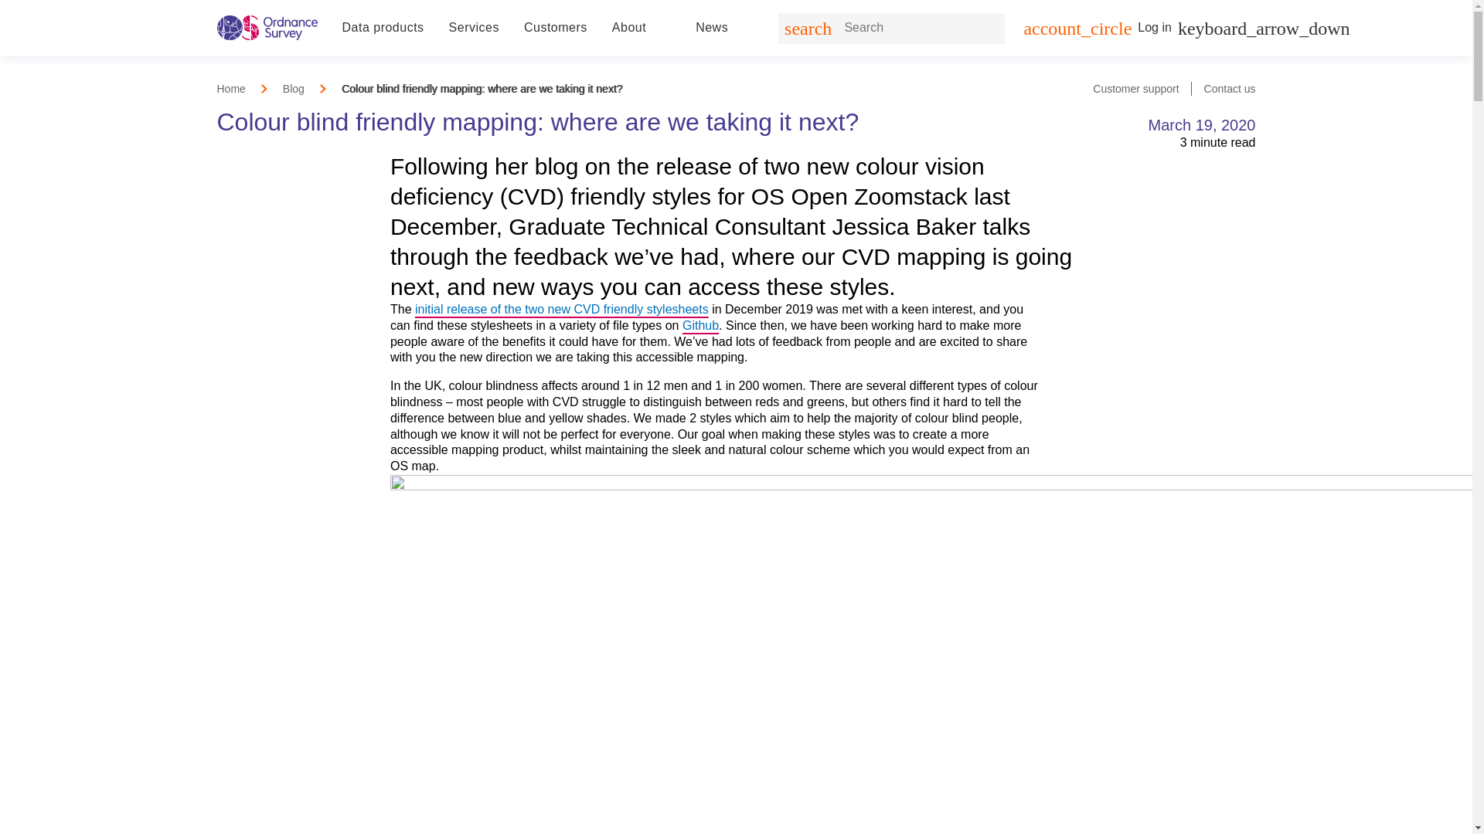  I want to click on initial release of the two new CVD friendly stylesheets, so click(562, 309).